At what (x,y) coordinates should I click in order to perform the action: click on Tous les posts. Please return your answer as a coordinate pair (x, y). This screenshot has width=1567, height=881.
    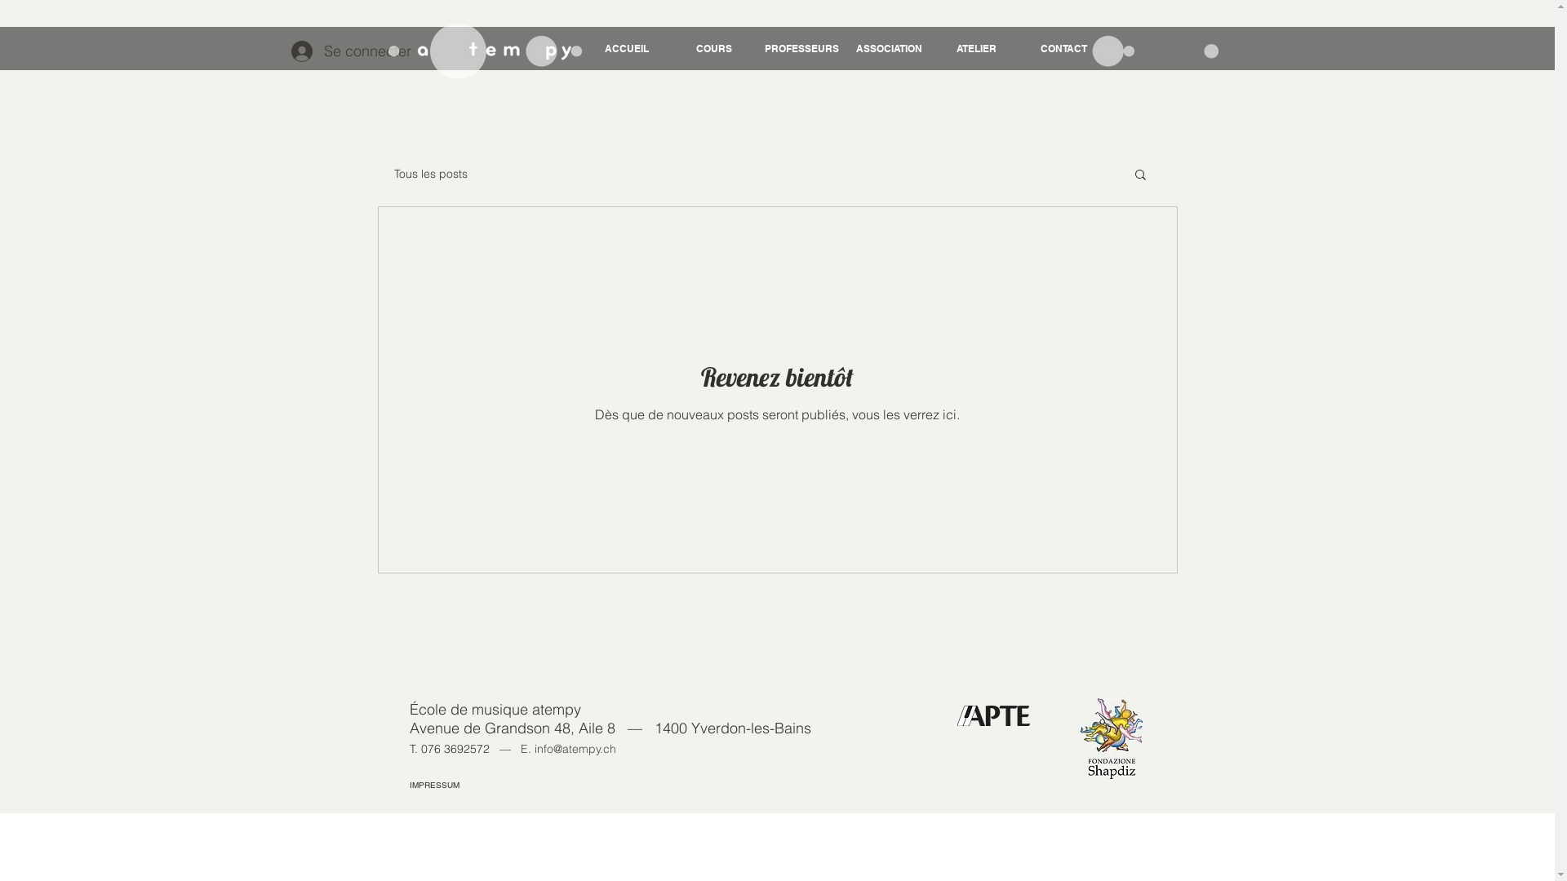
    Looking at the image, I should click on (430, 174).